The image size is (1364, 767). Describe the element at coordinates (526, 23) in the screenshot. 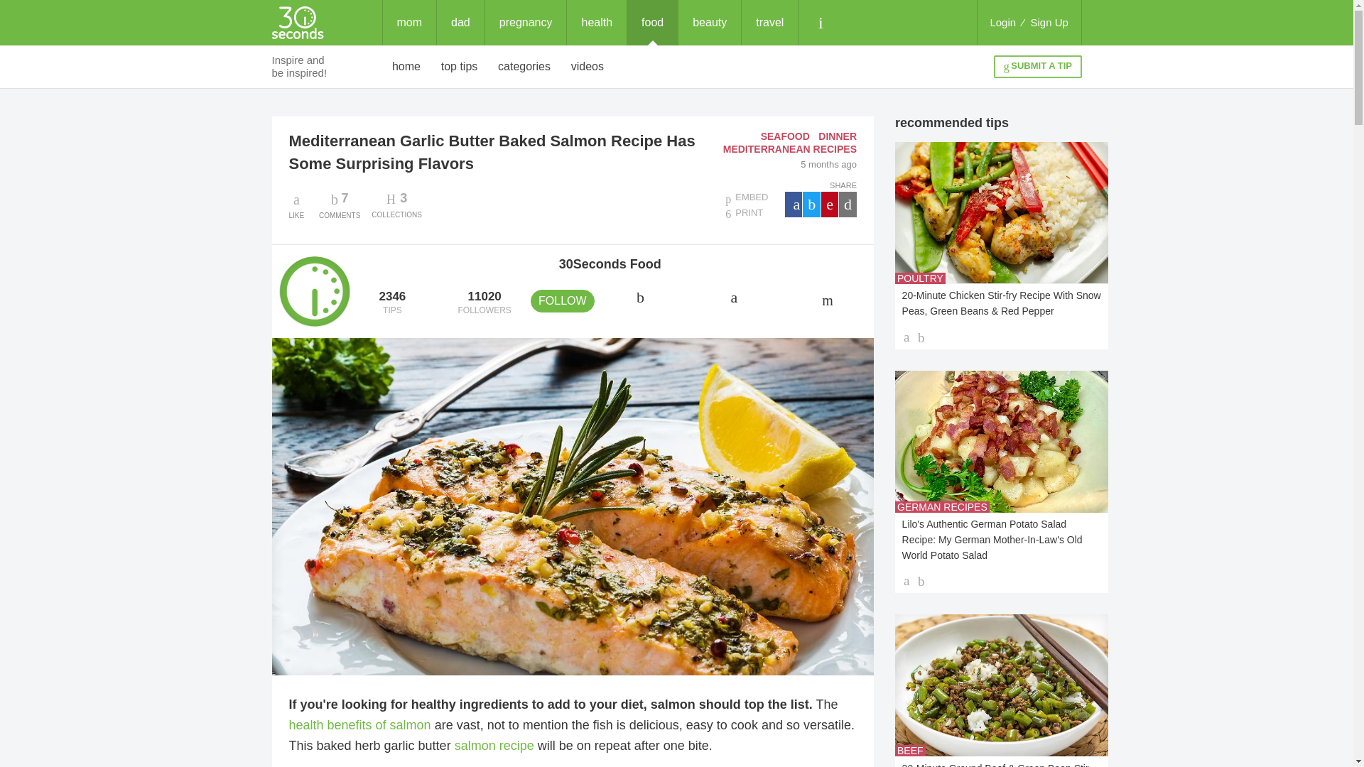

I see `pregnancy` at that location.